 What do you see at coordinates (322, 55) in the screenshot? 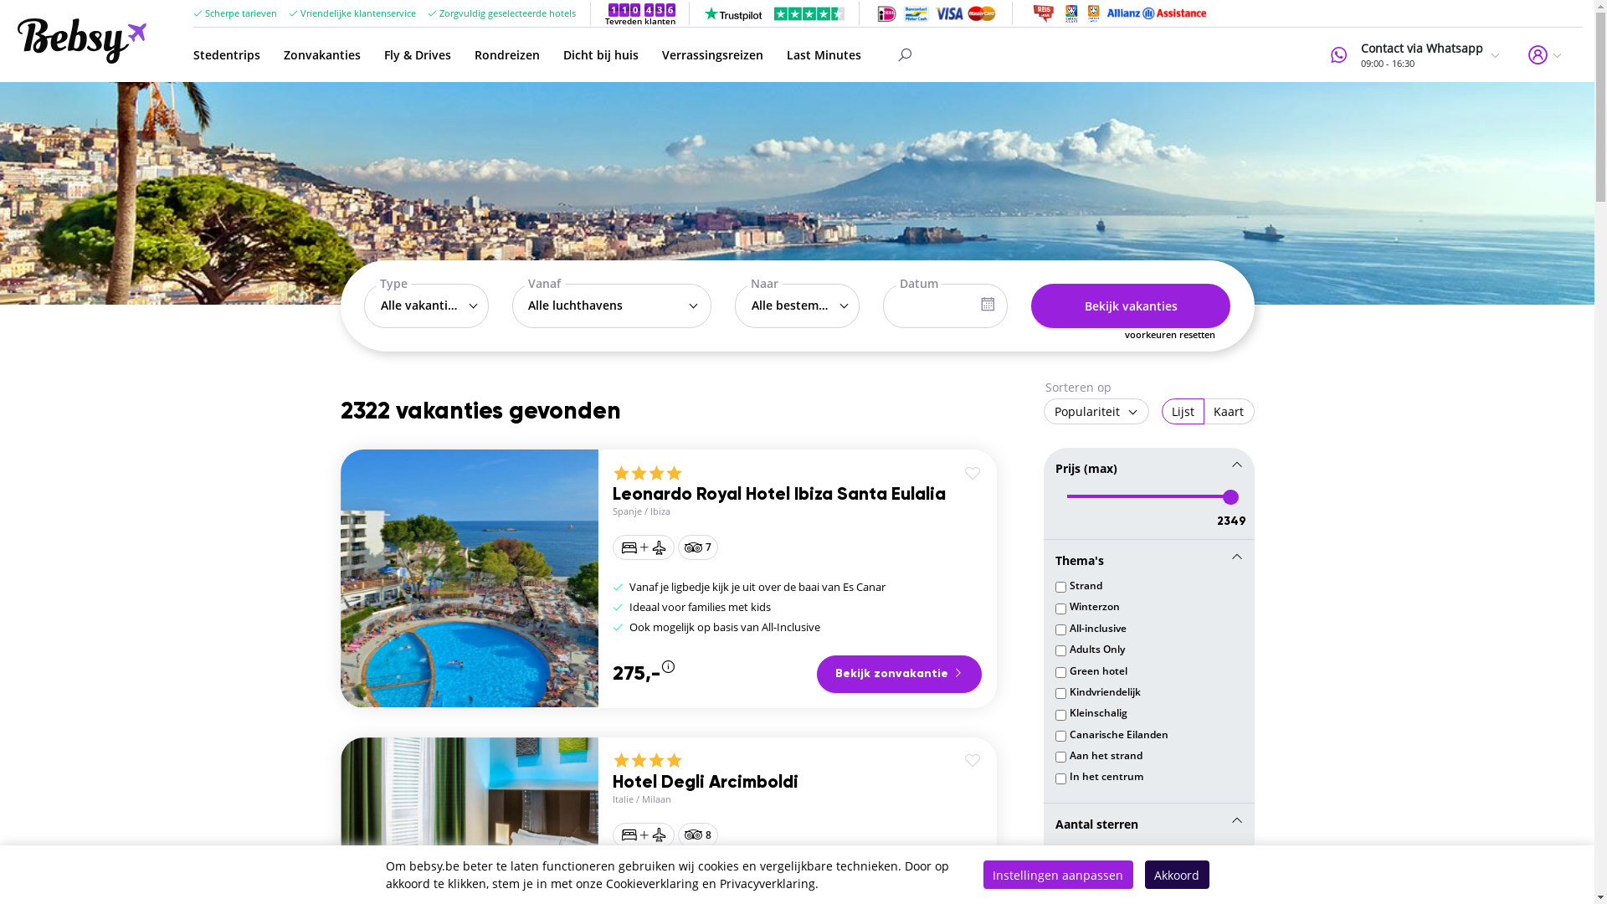
I see `Zonvakanties` at bounding box center [322, 55].